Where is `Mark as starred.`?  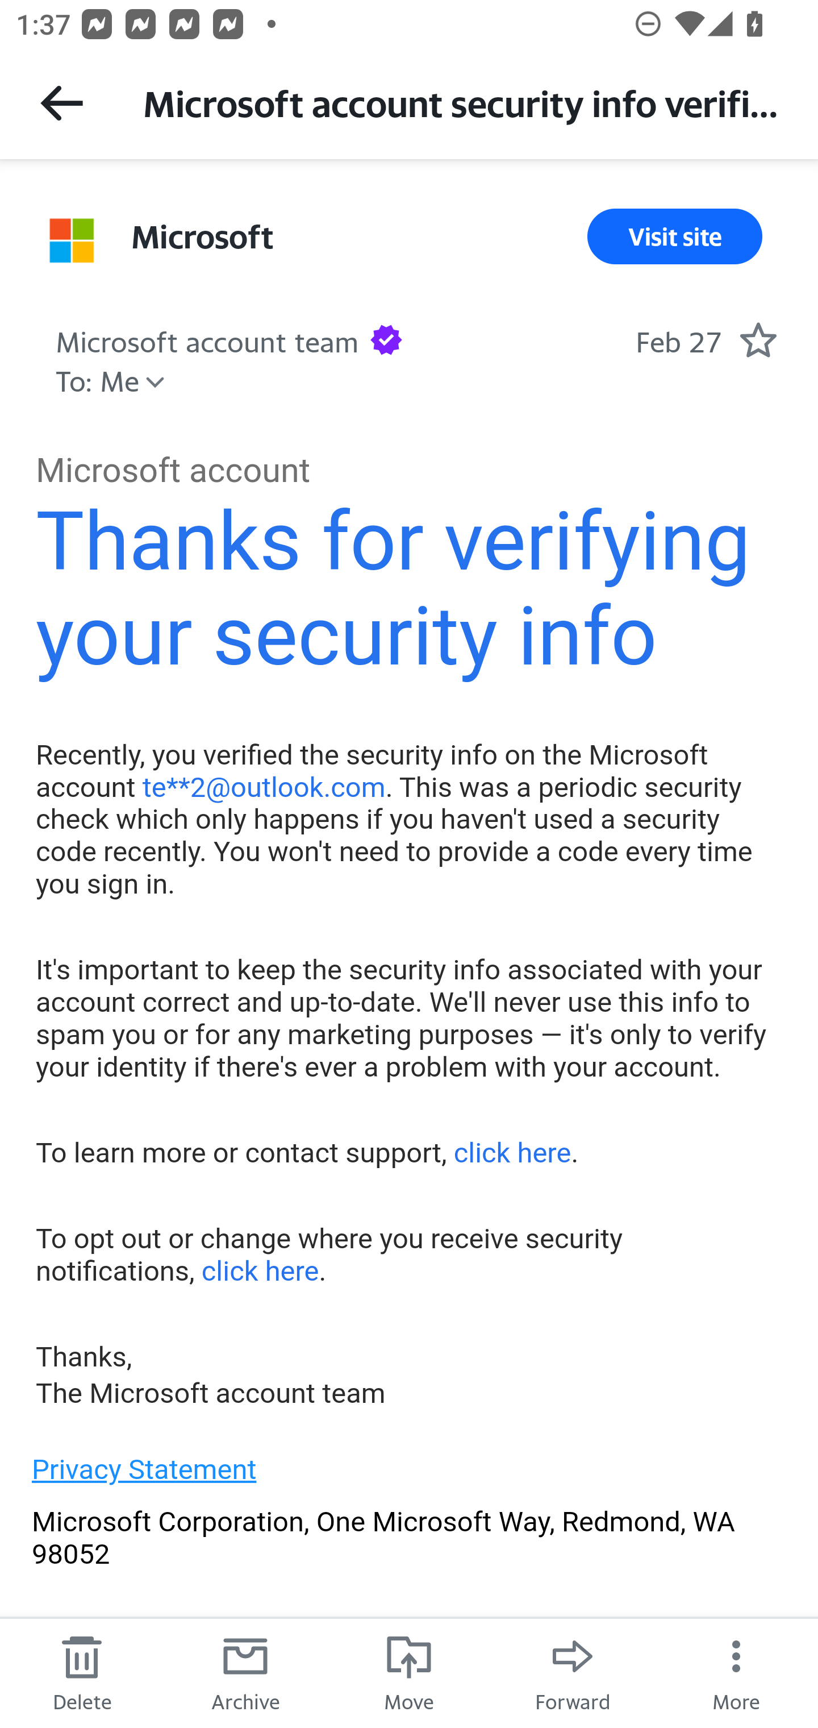
Mark as starred. is located at coordinates (758, 339).